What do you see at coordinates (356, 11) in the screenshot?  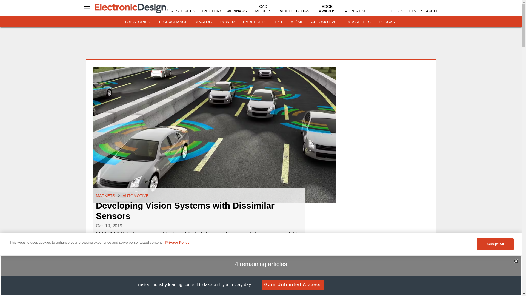 I see `ADVERTISE` at bounding box center [356, 11].